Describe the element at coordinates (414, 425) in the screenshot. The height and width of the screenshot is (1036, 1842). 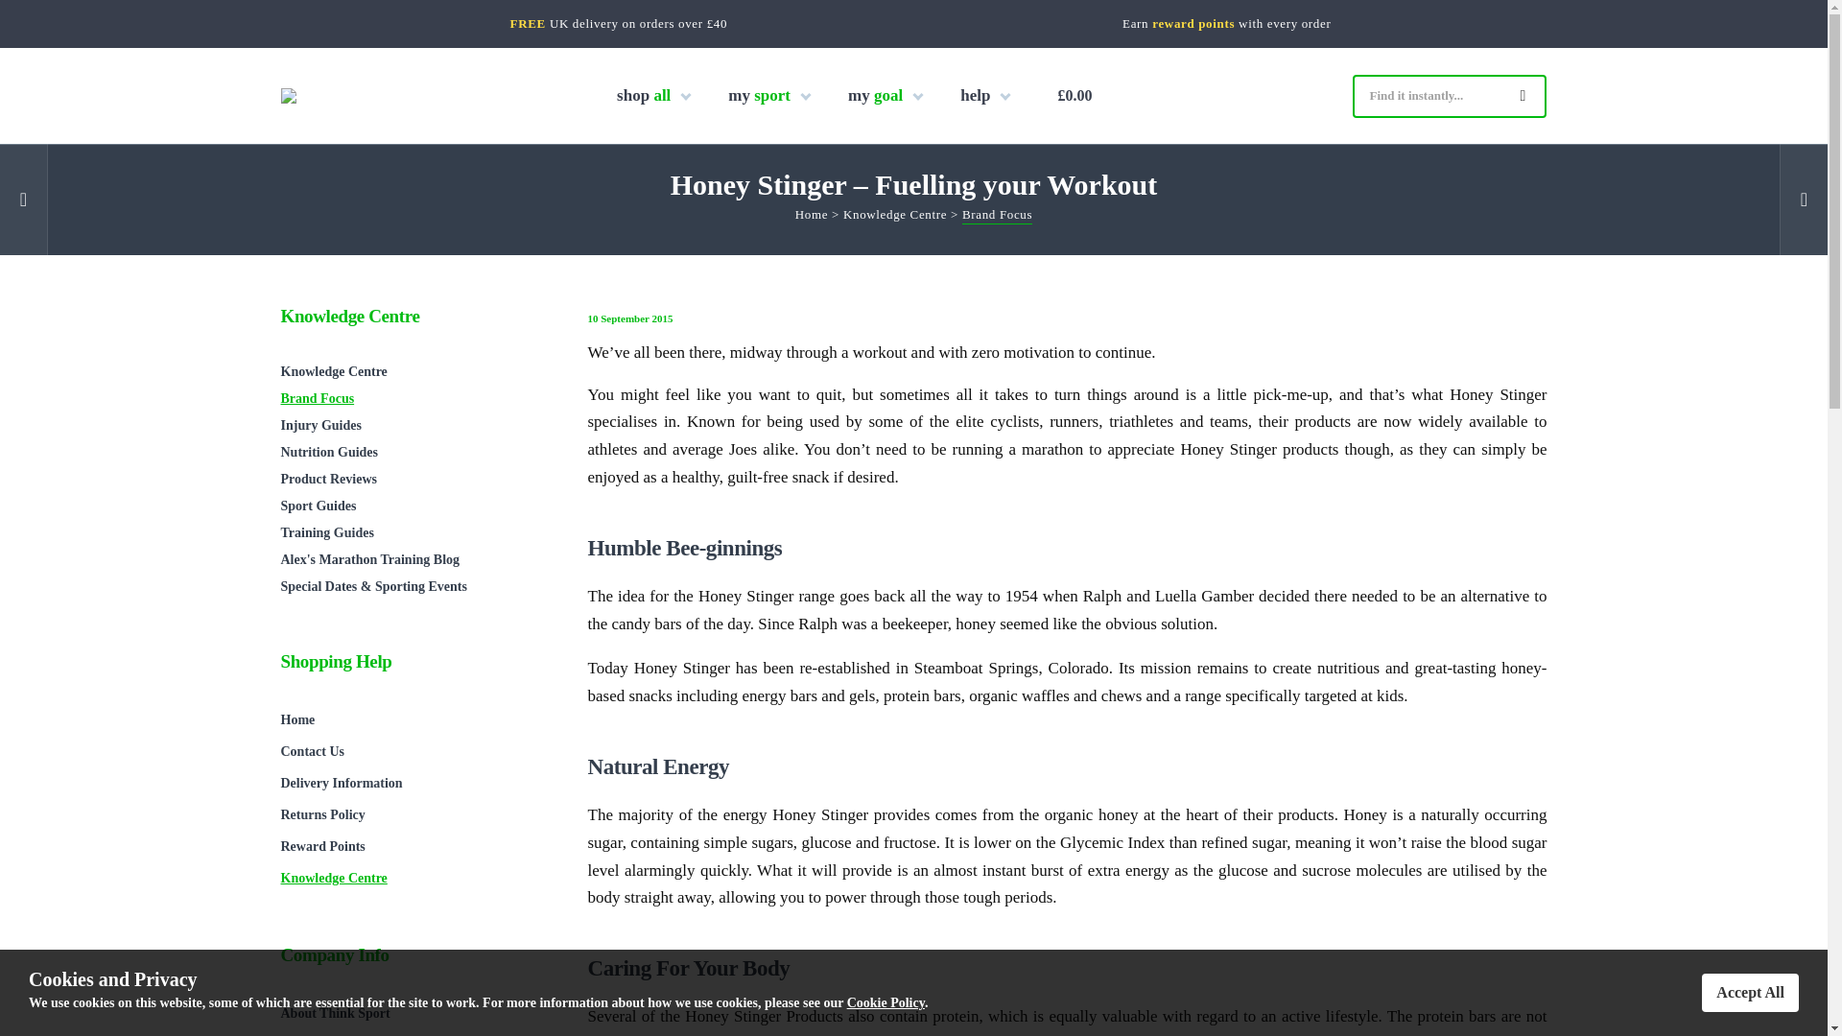
I see `Injury Guides` at that location.